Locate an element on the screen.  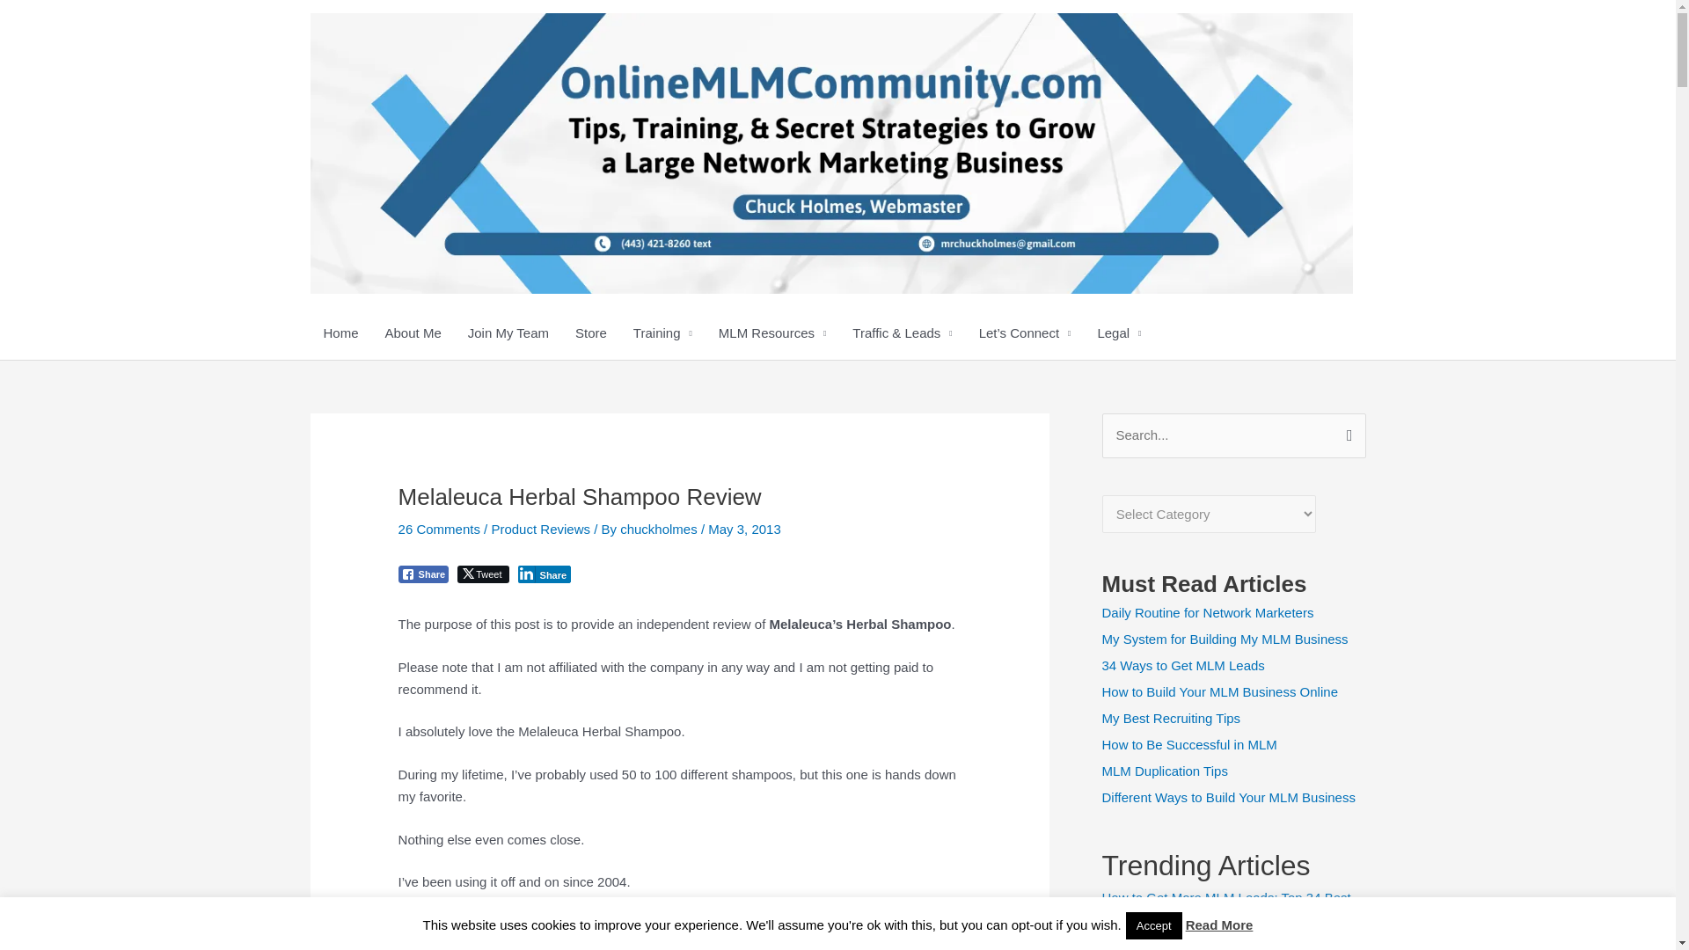
Tweet is located at coordinates (482, 574).